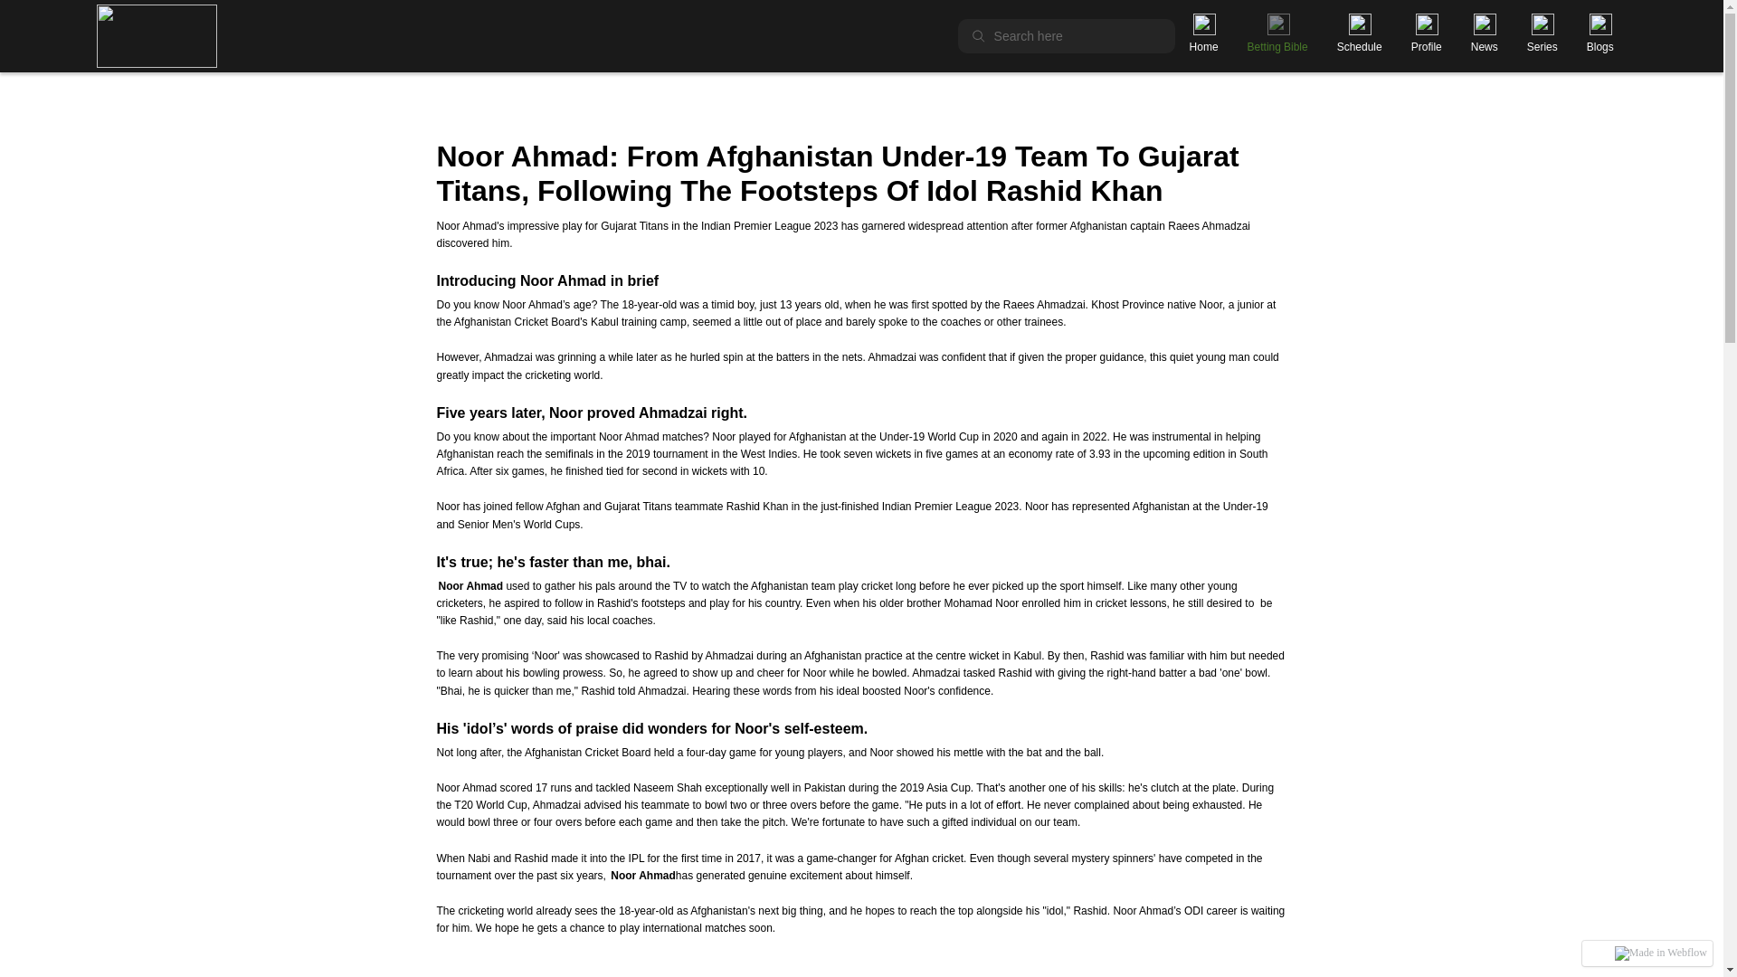 The width and height of the screenshot is (1737, 977). Describe the element at coordinates (1360, 47) in the screenshot. I see `Schedule` at that location.